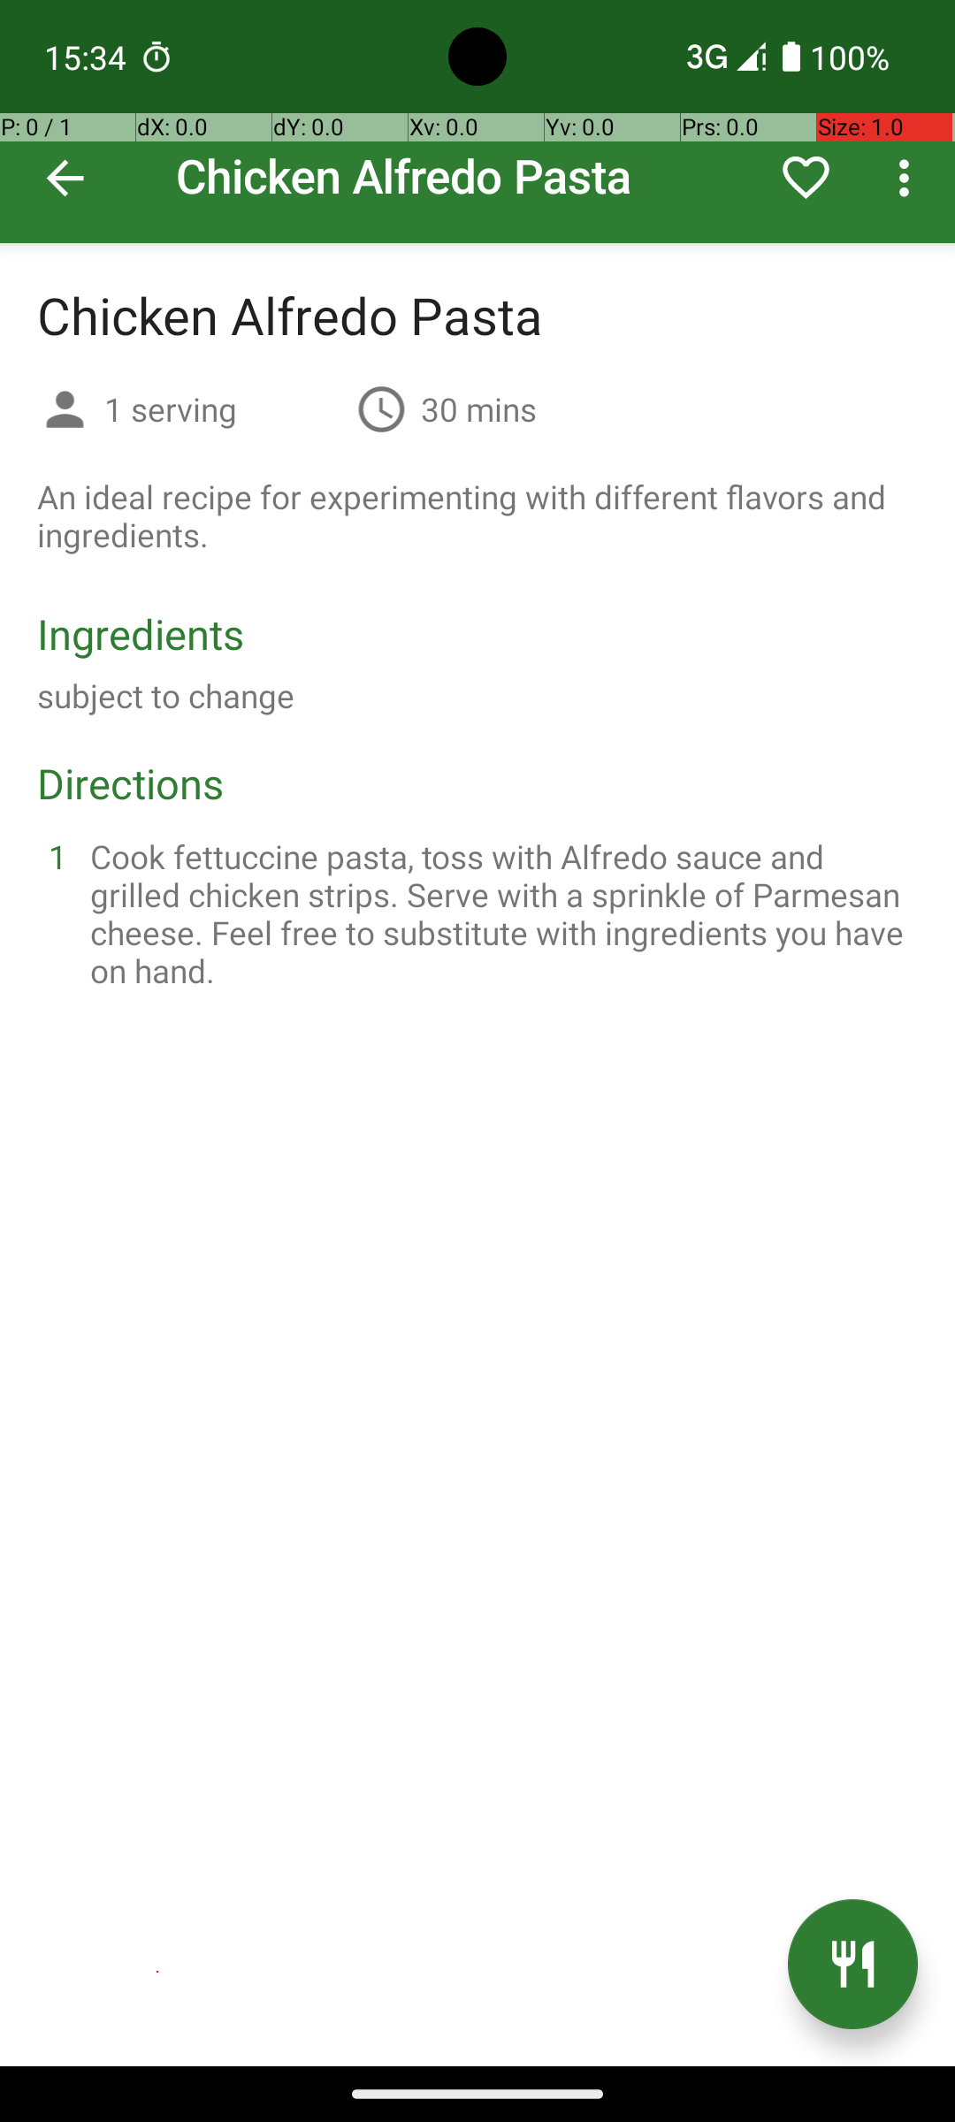 The height and width of the screenshot is (2122, 955). What do you see at coordinates (499, 913) in the screenshot?
I see `Cook fettuccine pasta, toss with Alfredo sauce and grilled chicken strips. Serve with a sprinkle of Parmesan cheese. Feel free to substitute with ingredients you have on hand.` at bounding box center [499, 913].